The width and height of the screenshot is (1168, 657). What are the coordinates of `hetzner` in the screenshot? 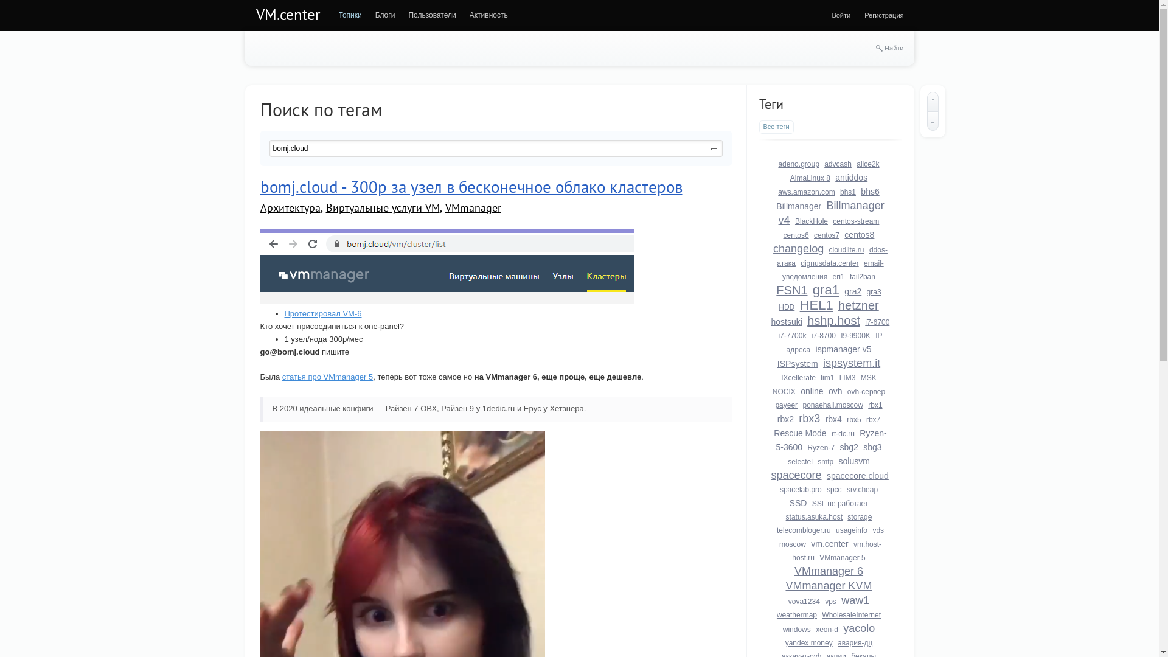 It's located at (859, 305).